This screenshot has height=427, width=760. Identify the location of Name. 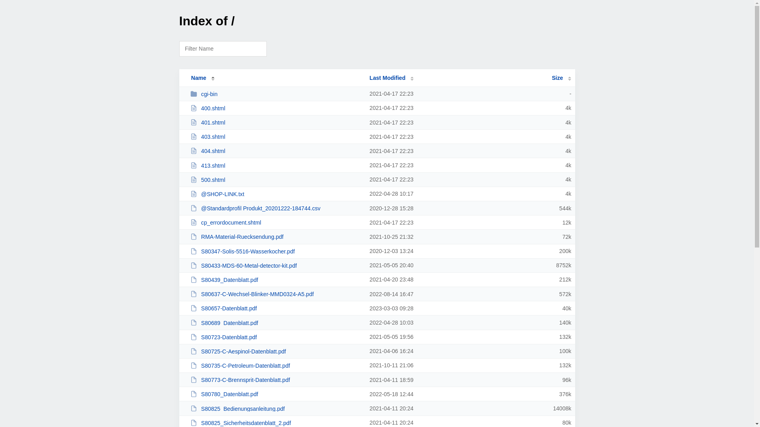
(199, 78).